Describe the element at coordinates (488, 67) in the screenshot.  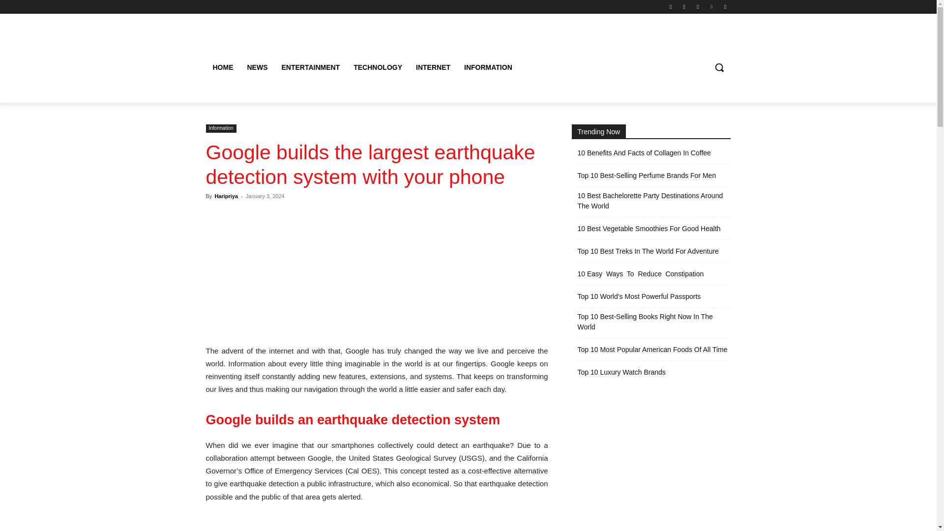
I see `INFORMATION` at that location.